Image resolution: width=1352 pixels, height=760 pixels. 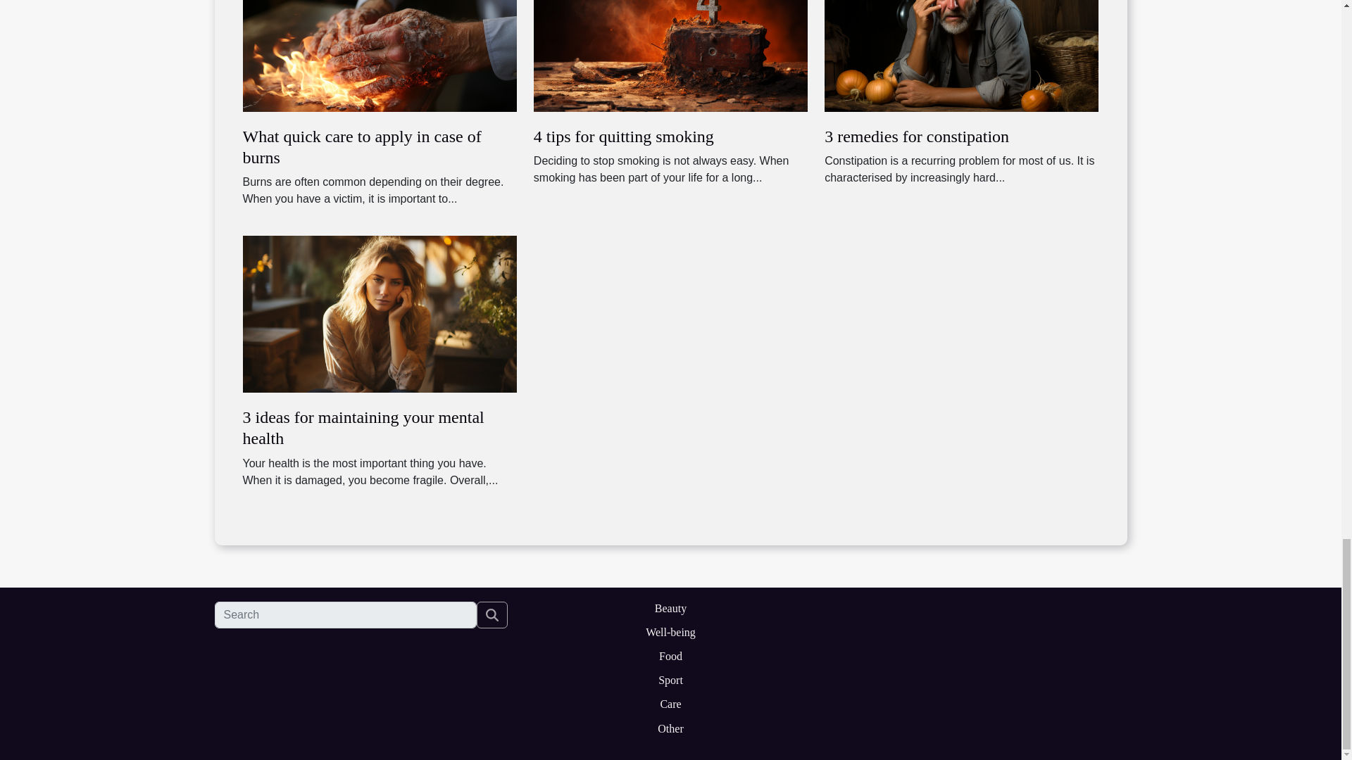 What do you see at coordinates (917, 137) in the screenshot?
I see `3 remedies for constipation` at bounding box center [917, 137].